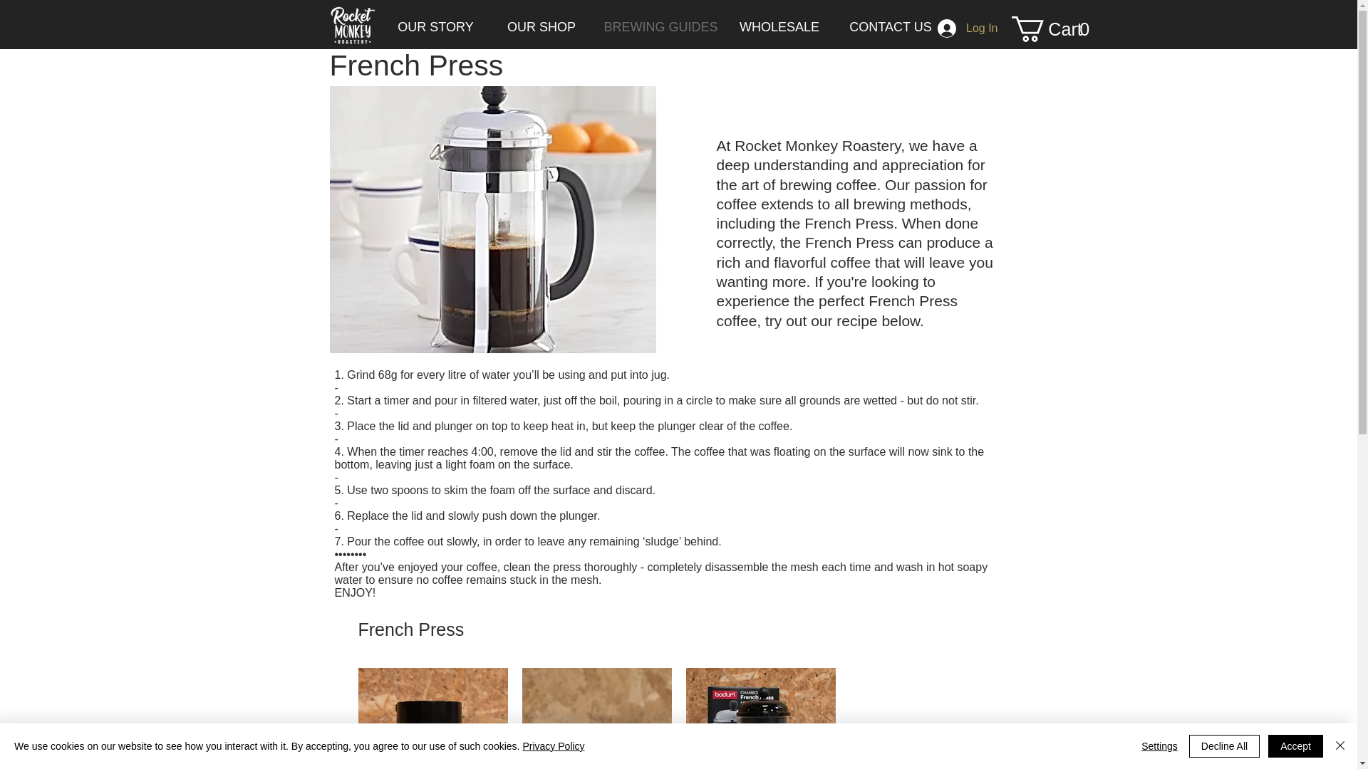 Image resolution: width=1368 pixels, height=769 pixels. I want to click on OUR SHOP, so click(541, 27).